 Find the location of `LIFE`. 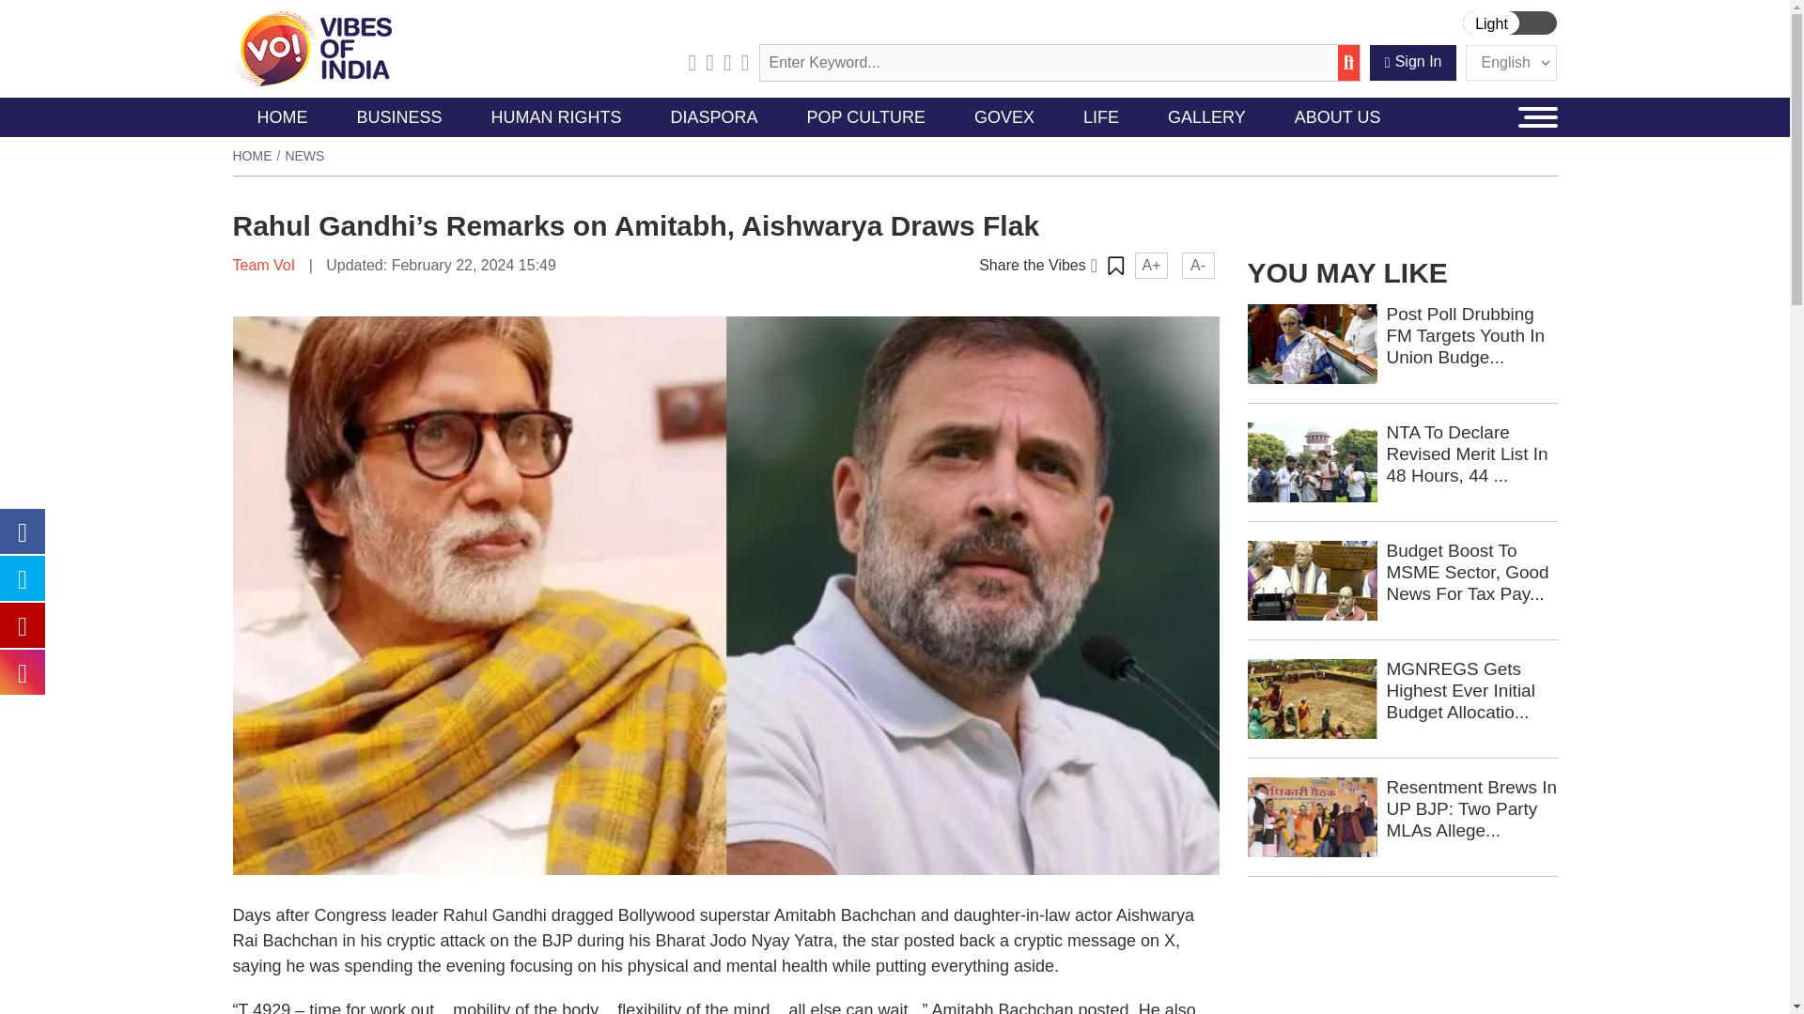

LIFE is located at coordinates (1101, 116).